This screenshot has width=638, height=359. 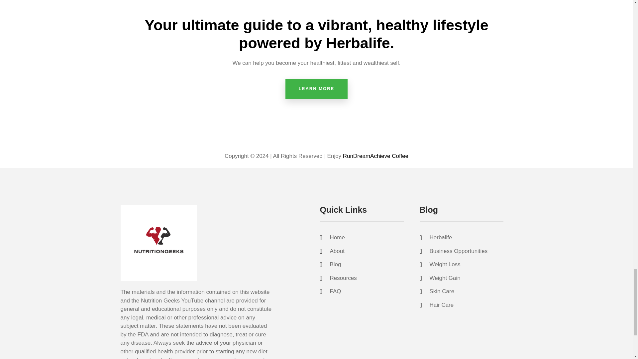 What do you see at coordinates (366, 251) in the screenshot?
I see `About` at bounding box center [366, 251].